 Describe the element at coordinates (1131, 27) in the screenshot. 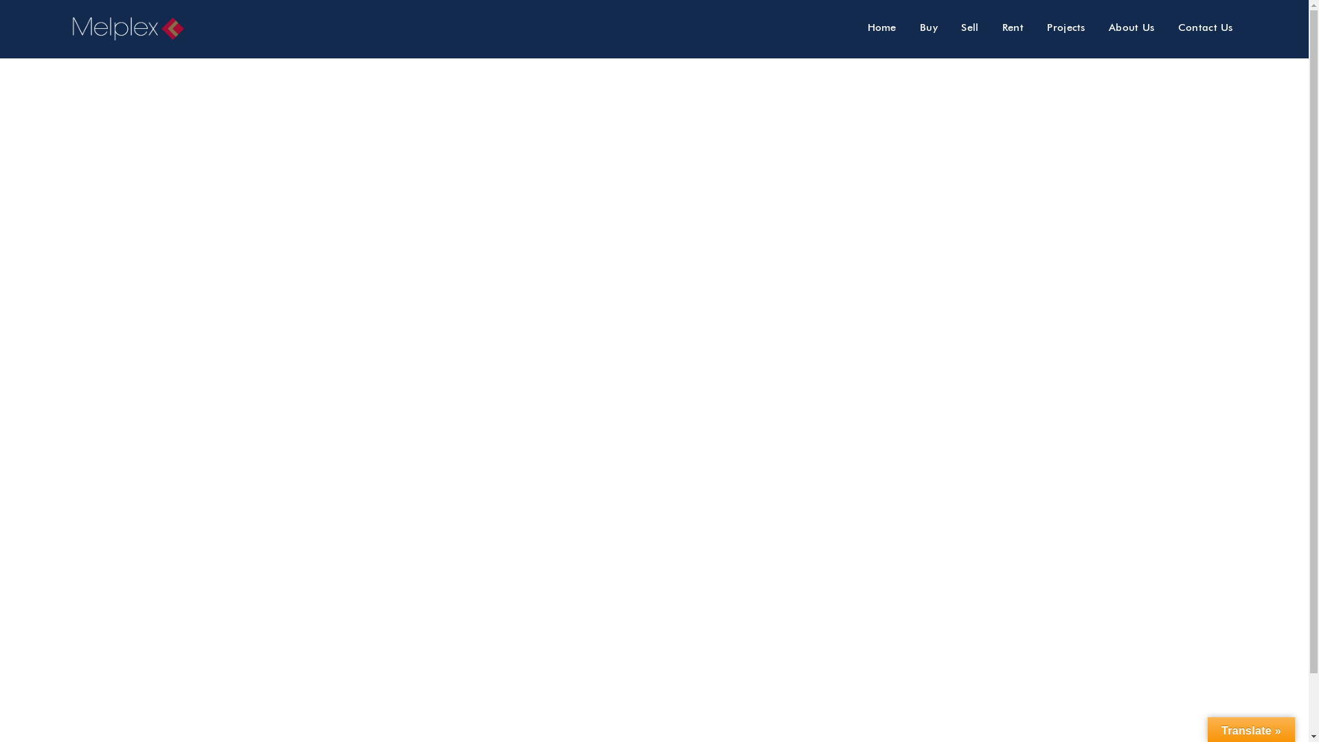

I see `About Us` at that location.